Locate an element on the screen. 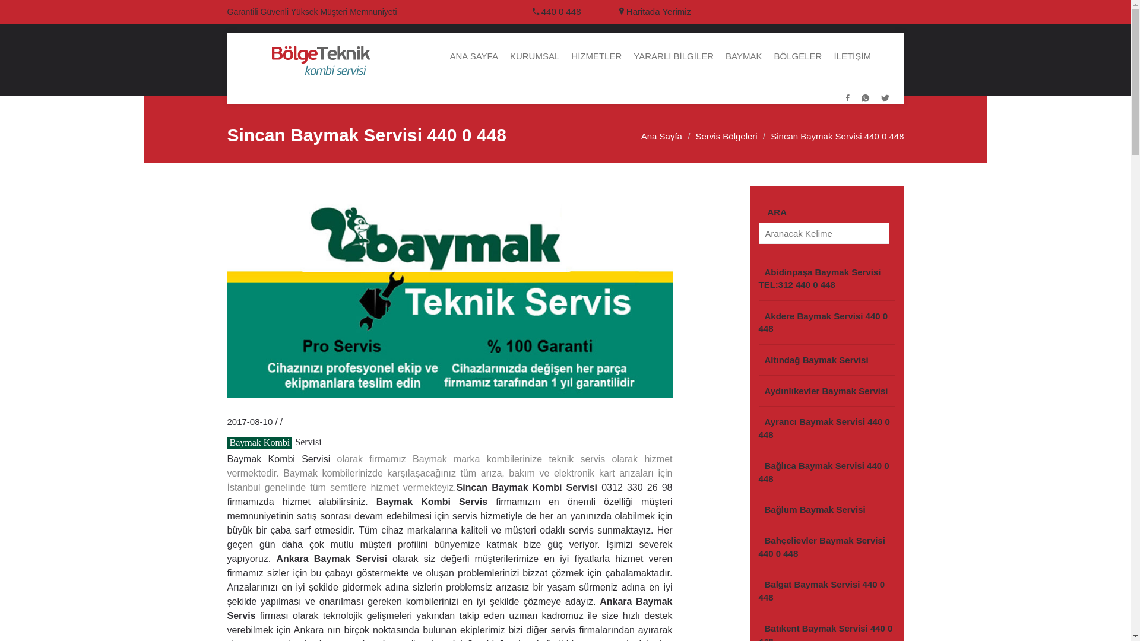 Image resolution: width=1140 pixels, height=641 pixels. BAYMAK is located at coordinates (743, 56).